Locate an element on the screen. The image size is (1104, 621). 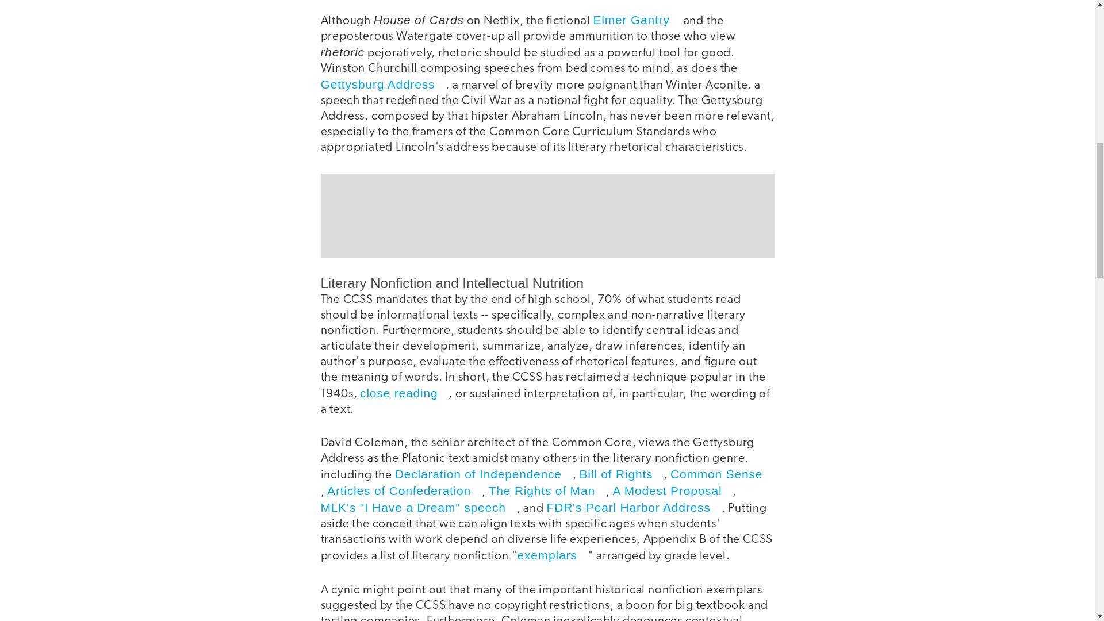
Articles of Confederation is located at coordinates (404, 491).